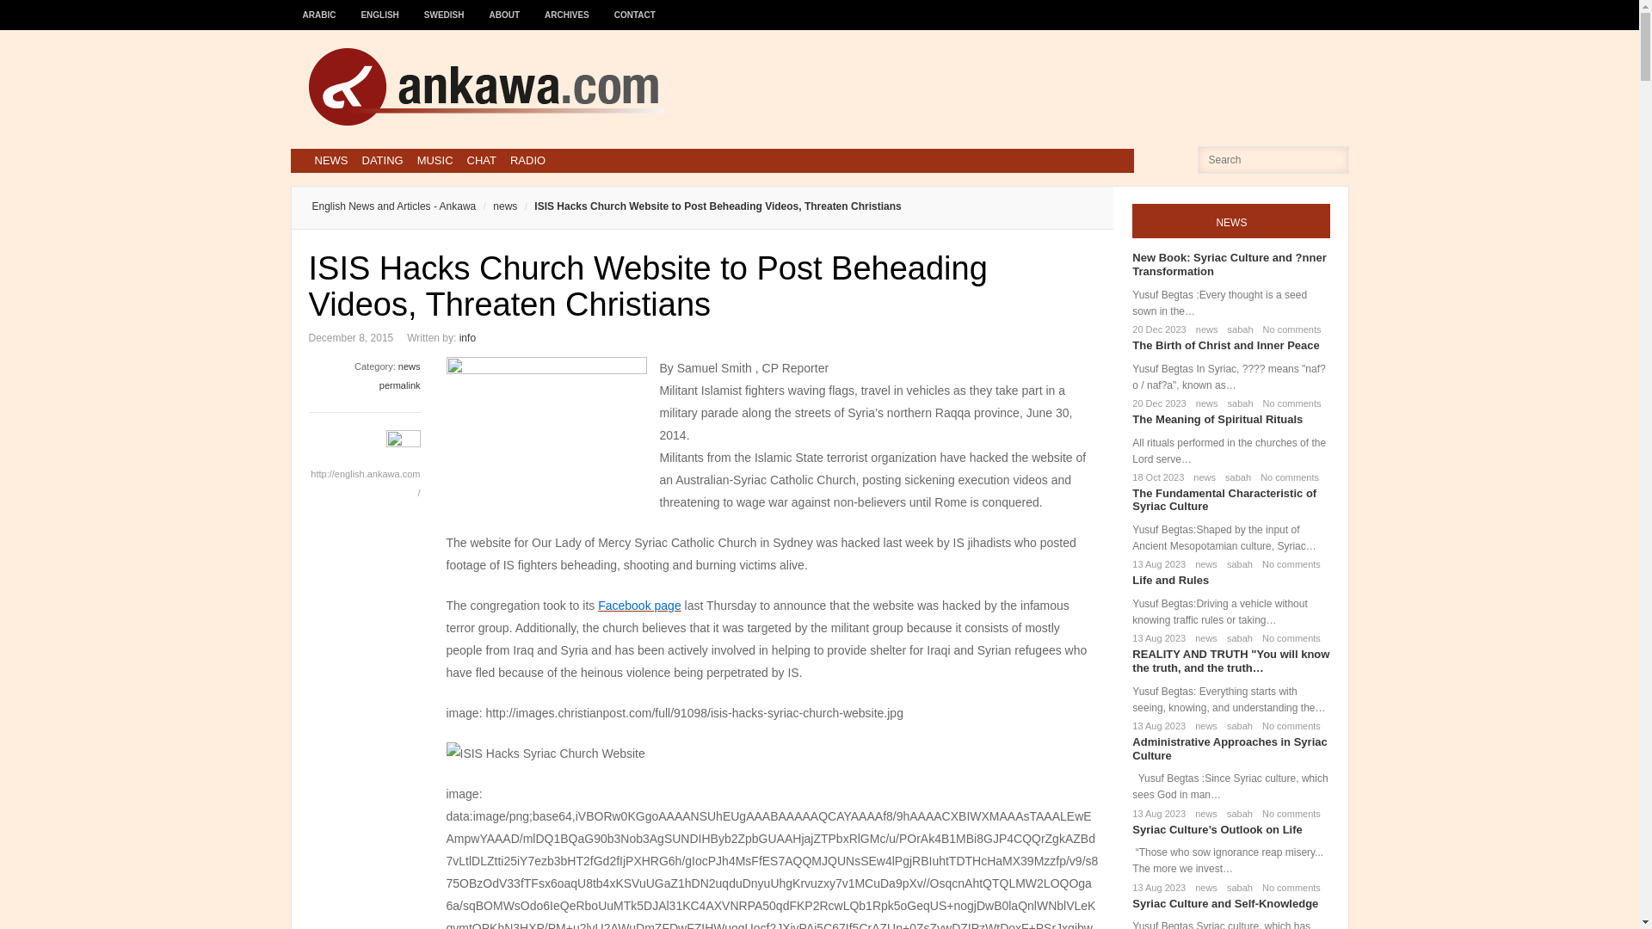 The image size is (1652, 929). Describe the element at coordinates (410, 366) in the screenshot. I see `news` at that location.